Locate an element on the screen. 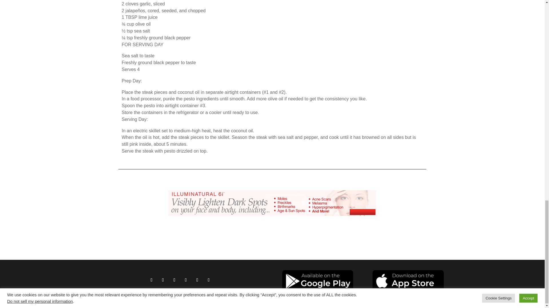  Follow on Medium is located at coordinates (186, 280).